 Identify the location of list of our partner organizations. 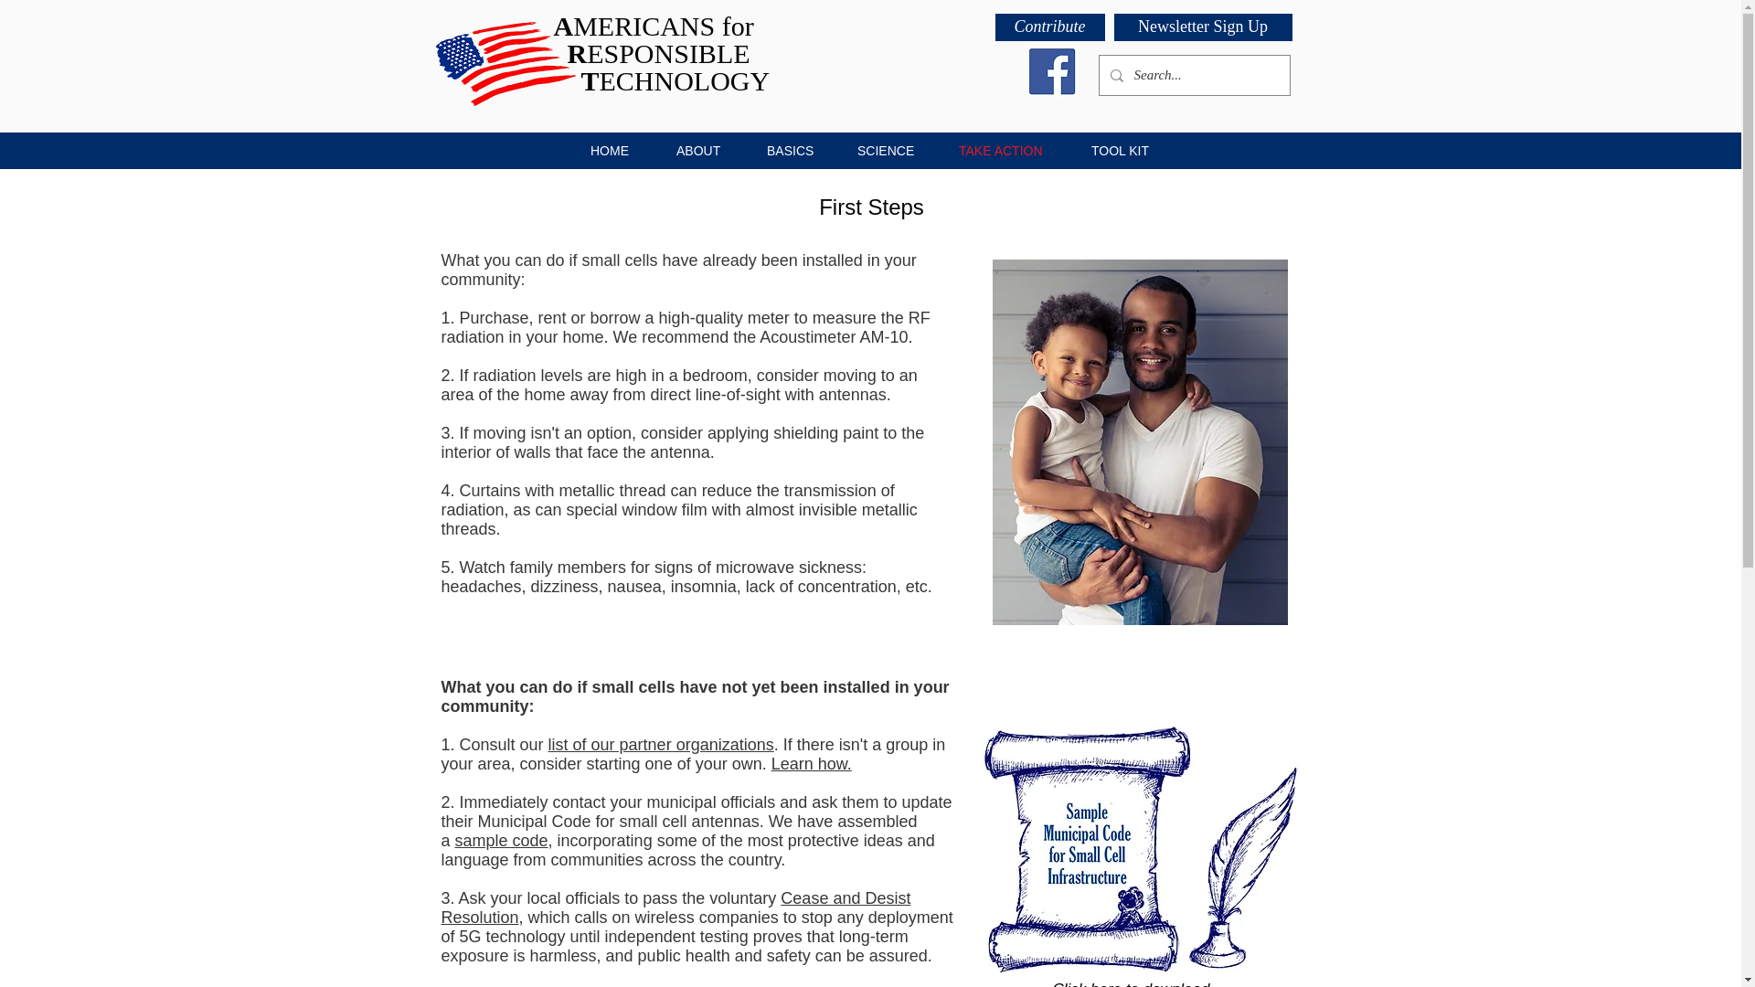
(660, 744).